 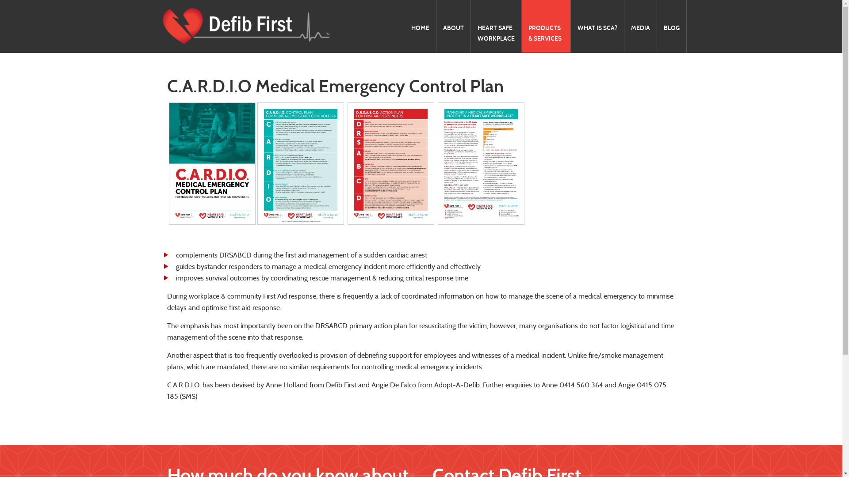 What do you see at coordinates (597, 17) in the screenshot?
I see `WHAT IS SCA?` at bounding box center [597, 17].